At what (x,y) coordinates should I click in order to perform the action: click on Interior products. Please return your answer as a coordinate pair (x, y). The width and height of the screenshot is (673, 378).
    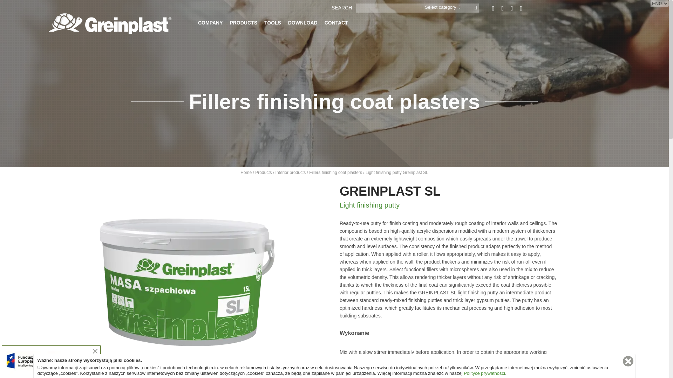
    Looking at the image, I should click on (291, 173).